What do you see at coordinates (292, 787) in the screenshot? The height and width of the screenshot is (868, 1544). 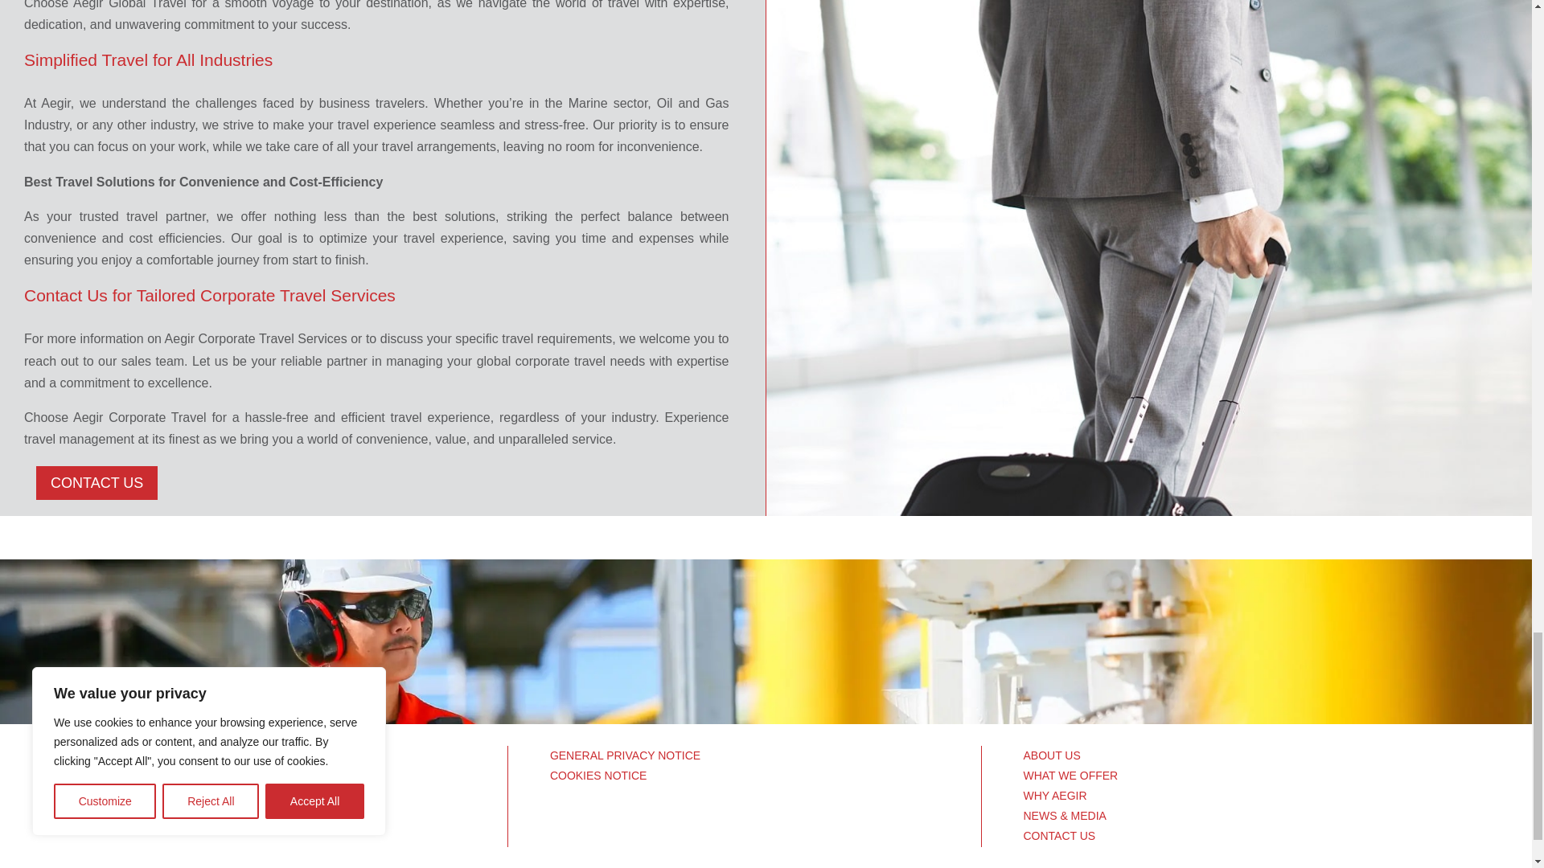 I see `about us` at bounding box center [292, 787].